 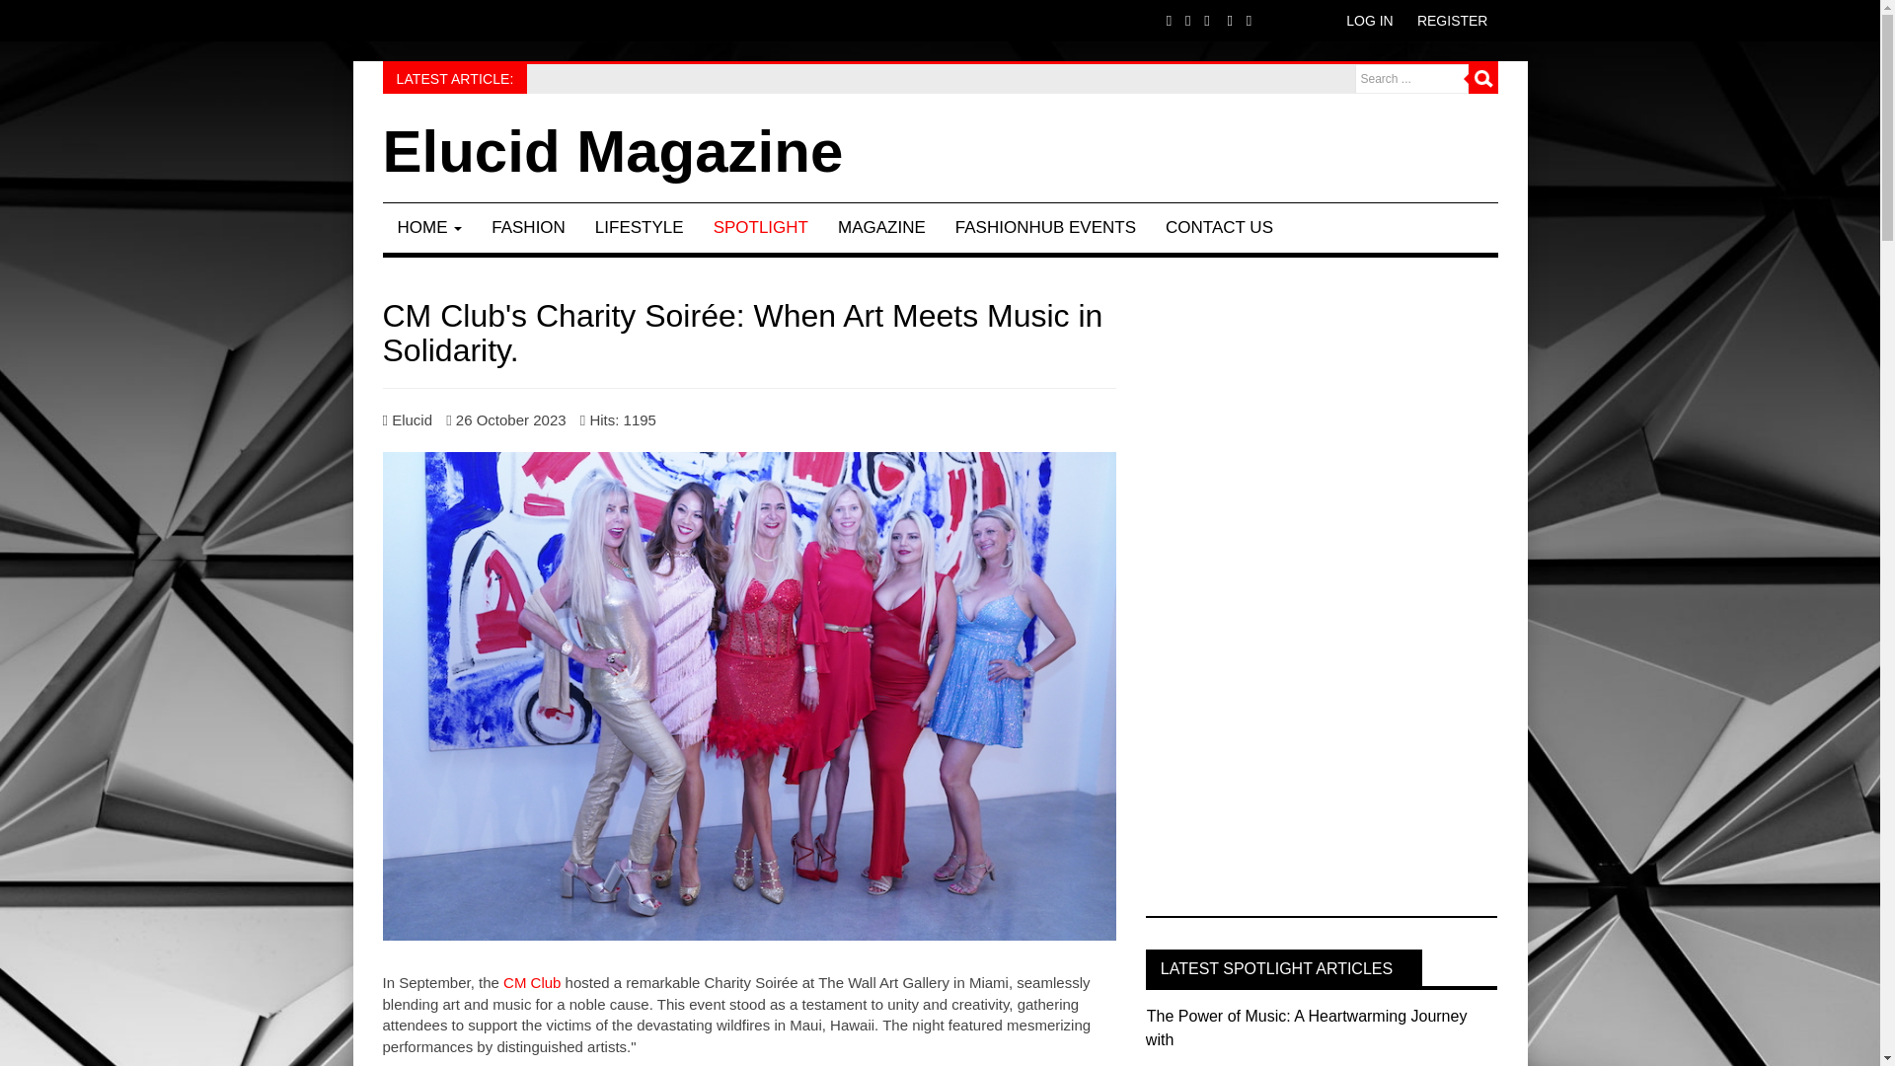 I want to click on Page 1, so click(x=748, y=1009).